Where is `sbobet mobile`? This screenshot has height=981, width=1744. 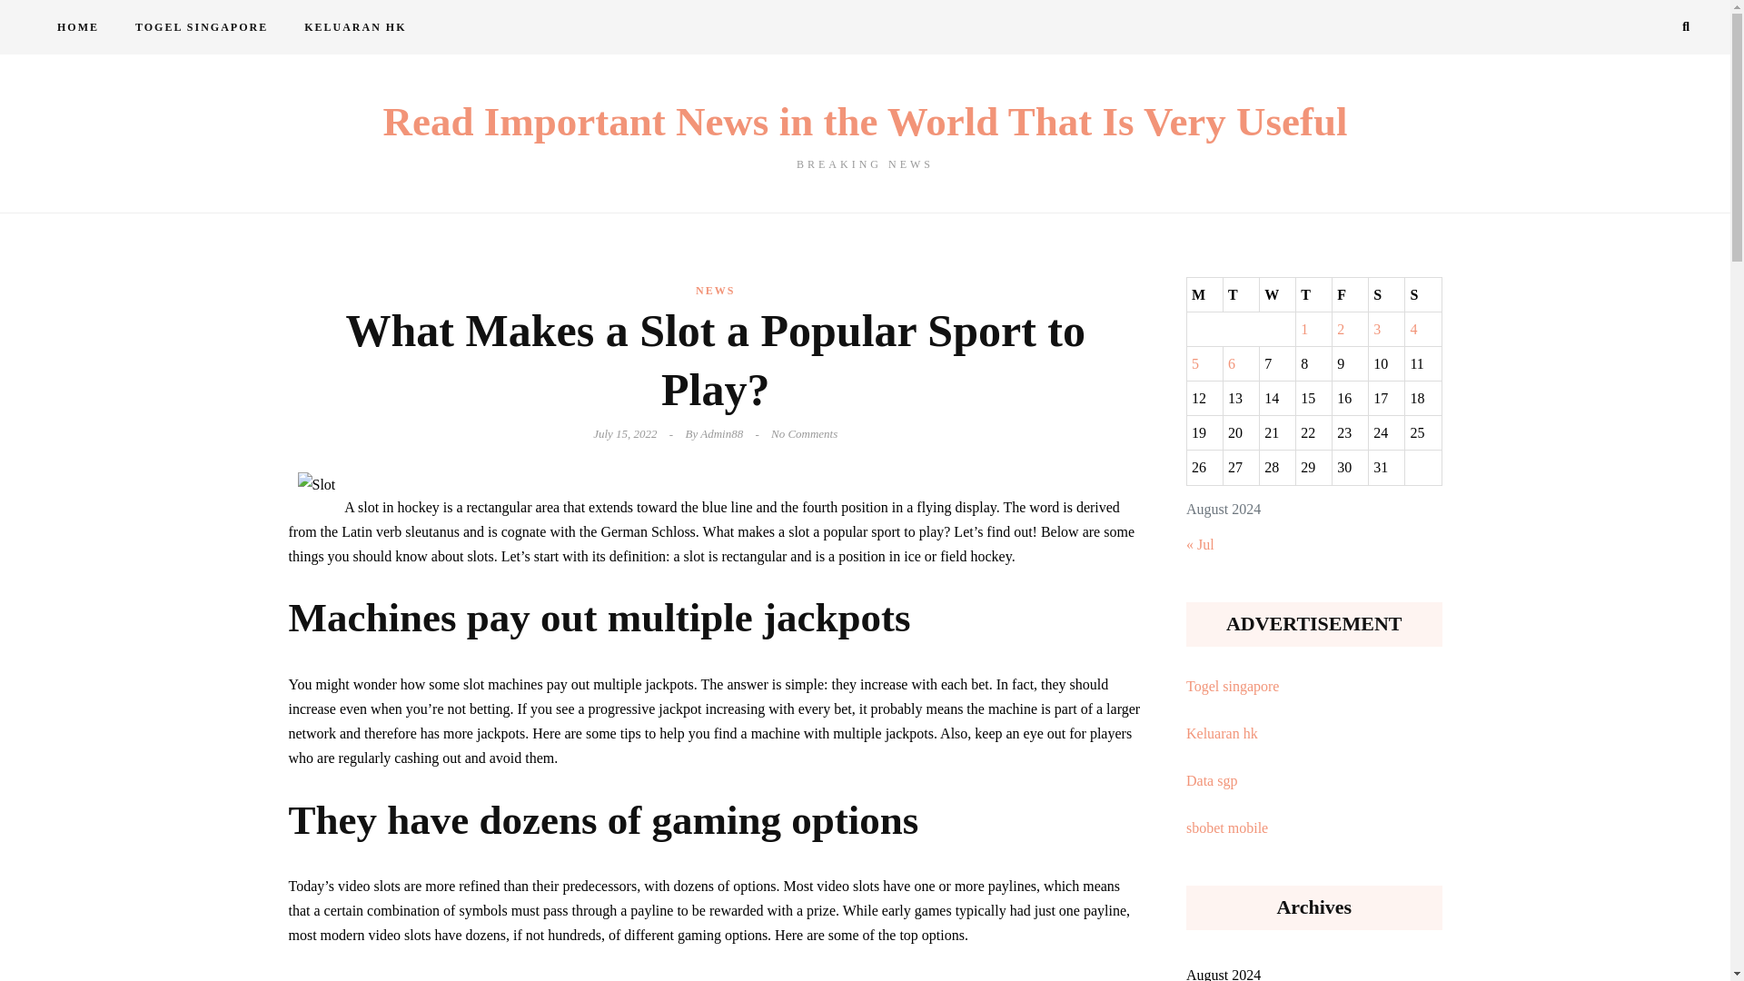
sbobet mobile is located at coordinates (1226, 827).